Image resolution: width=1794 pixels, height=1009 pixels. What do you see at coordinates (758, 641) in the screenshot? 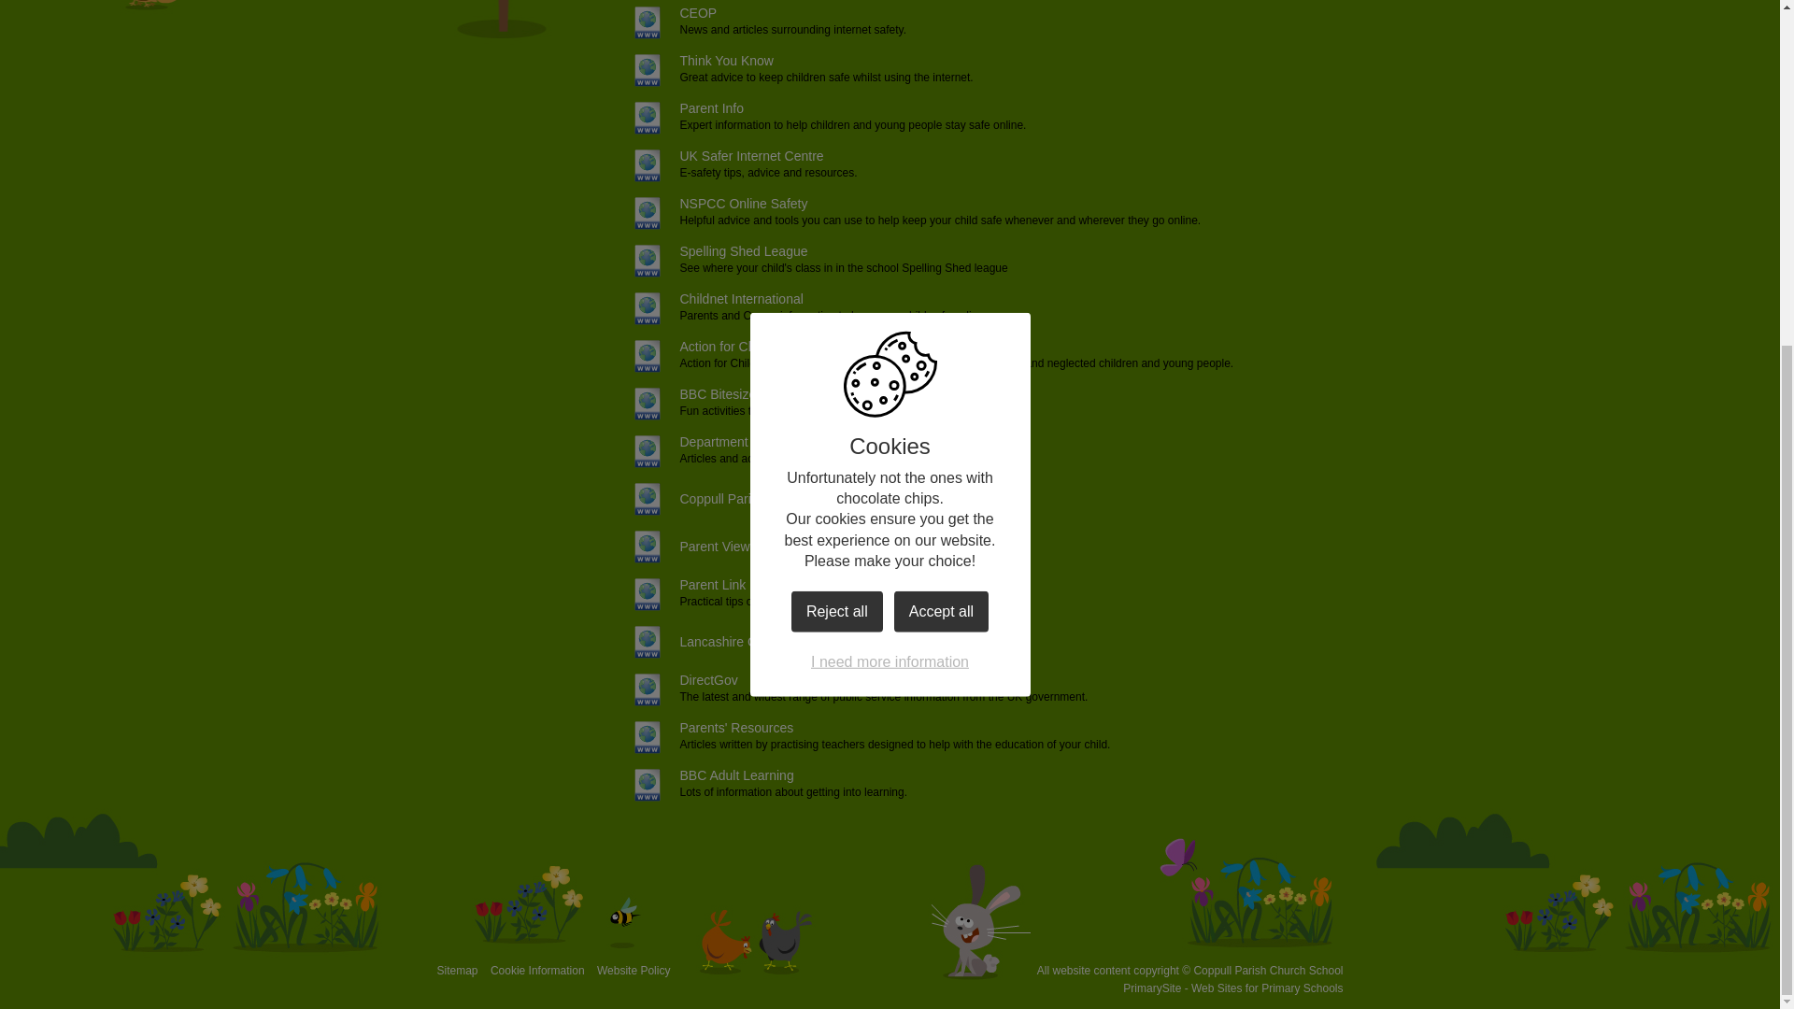
I see `Lancashire County Council Education` at bounding box center [758, 641].